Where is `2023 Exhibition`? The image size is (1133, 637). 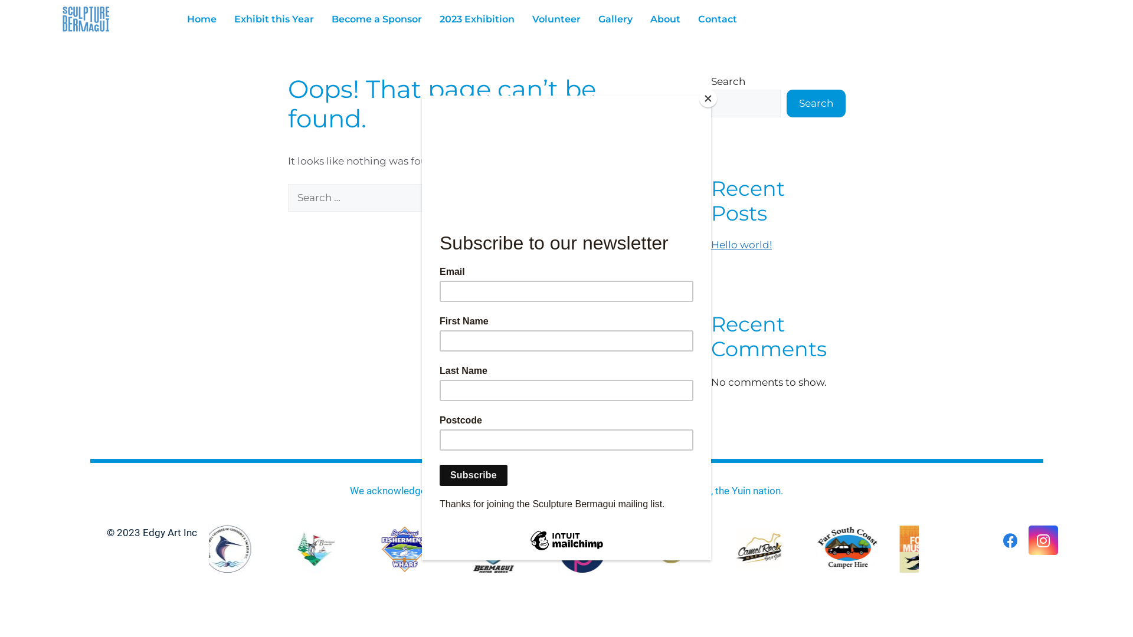
2023 Exhibition is located at coordinates (477, 19).